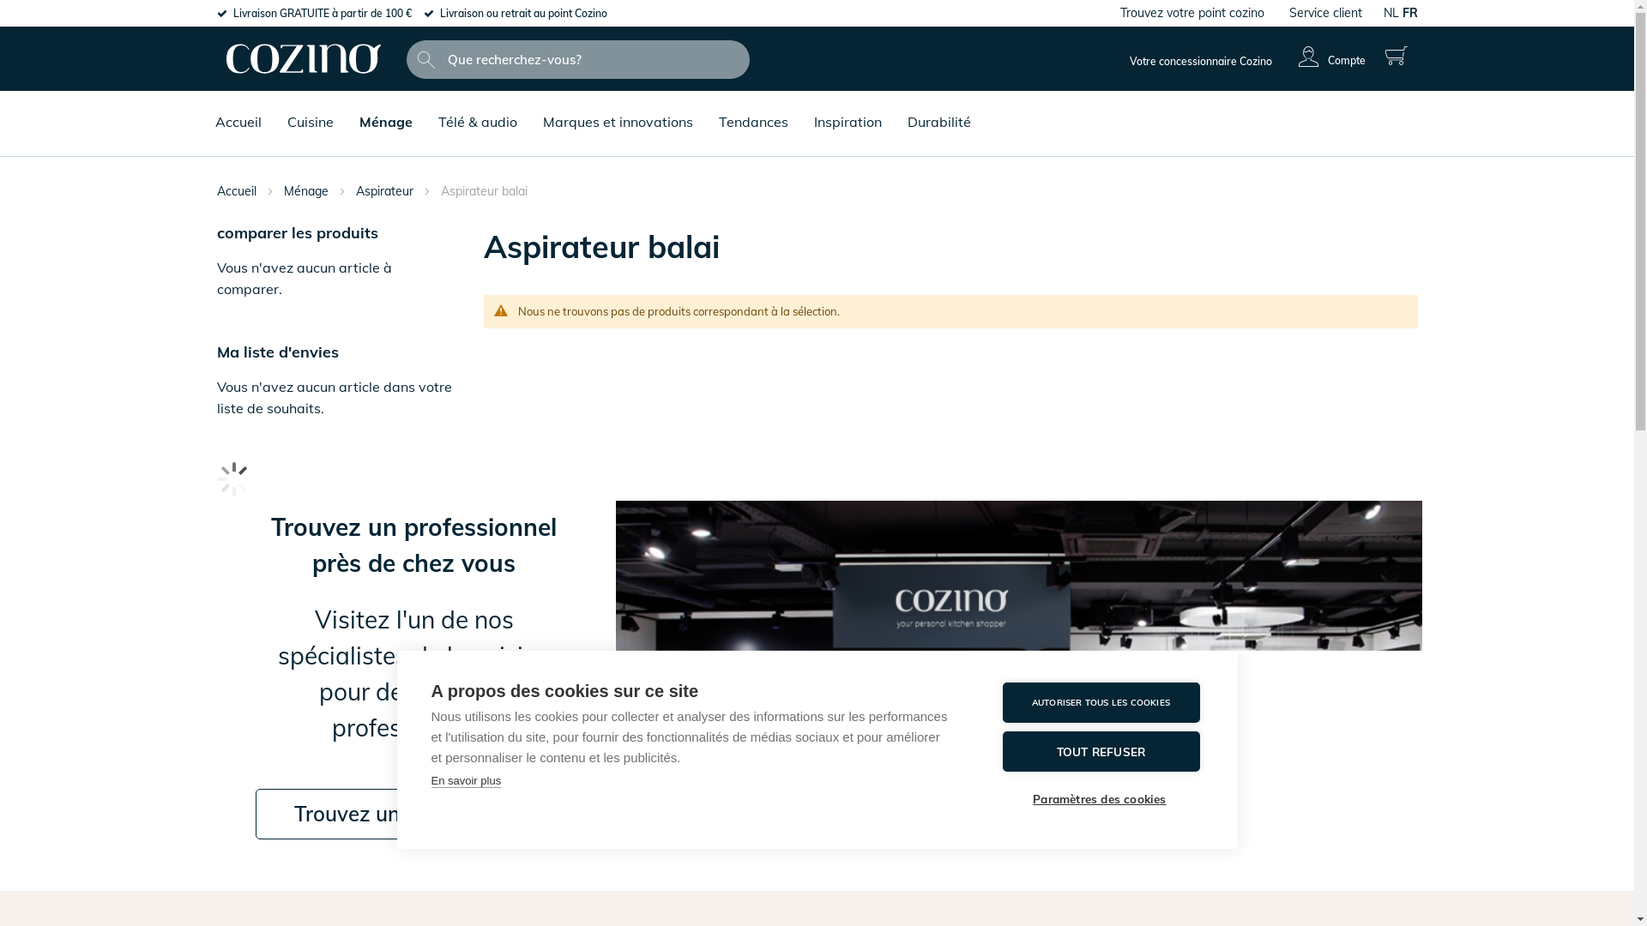  I want to click on Votre concessionnaire Cozino, so click(1201, 62).